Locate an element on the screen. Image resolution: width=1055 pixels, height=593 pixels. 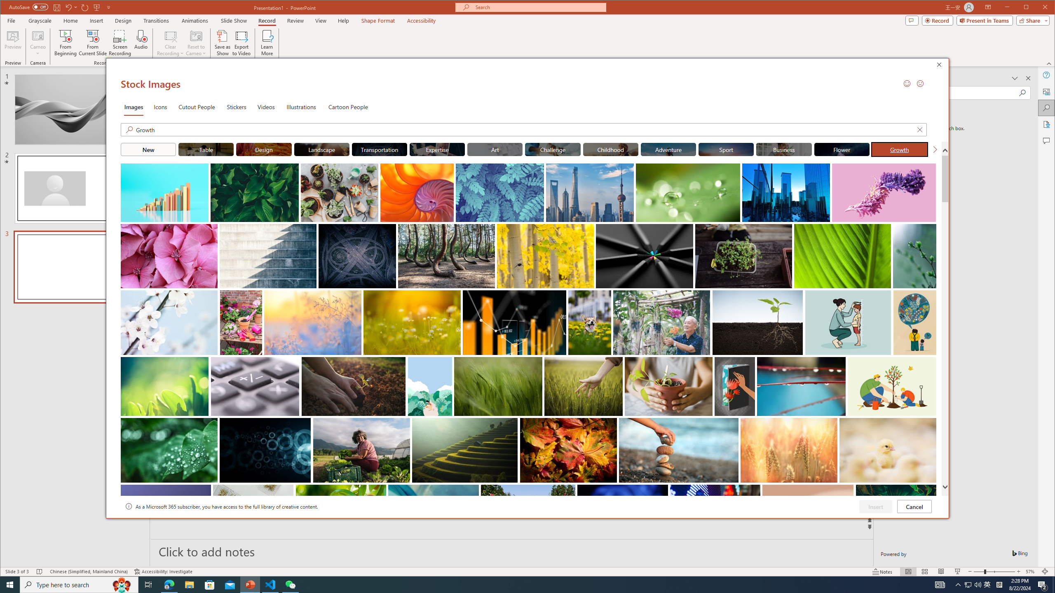
AutoSave is located at coordinates (28, 7).